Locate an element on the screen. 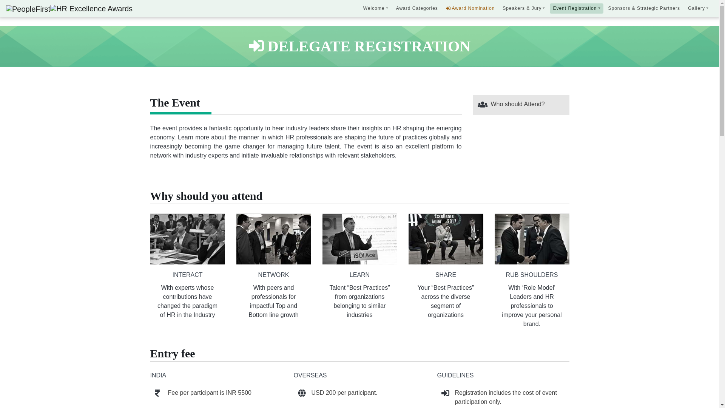 This screenshot has width=725, height=408. Welcome is located at coordinates (376, 8).